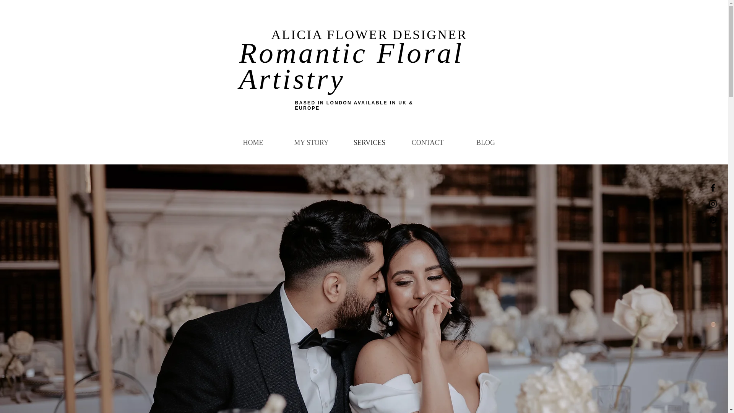 The height and width of the screenshot is (413, 734). Describe the element at coordinates (253, 142) in the screenshot. I see `HOME` at that location.